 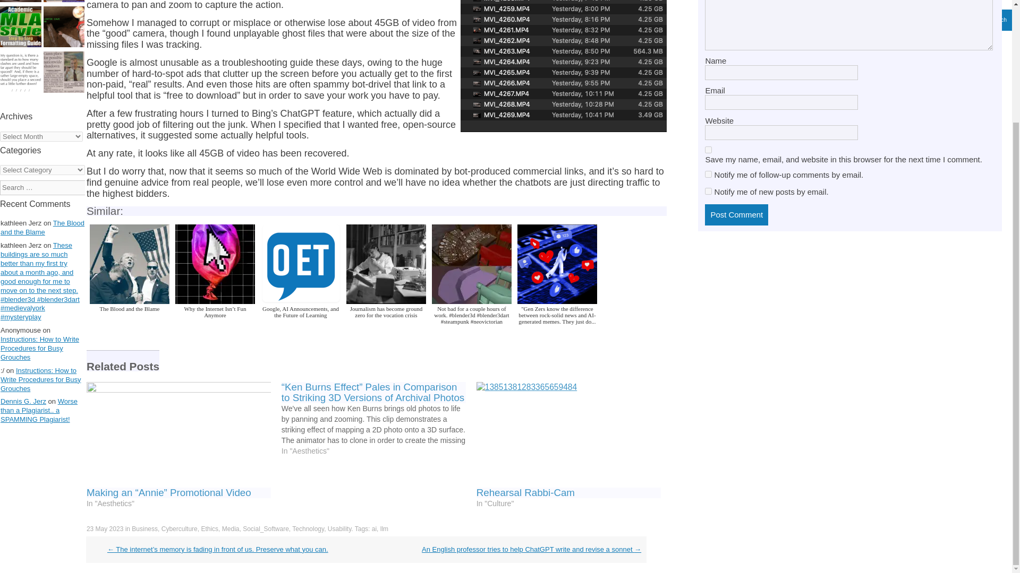 What do you see at coordinates (708, 174) in the screenshot?
I see `subscribe` at bounding box center [708, 174].